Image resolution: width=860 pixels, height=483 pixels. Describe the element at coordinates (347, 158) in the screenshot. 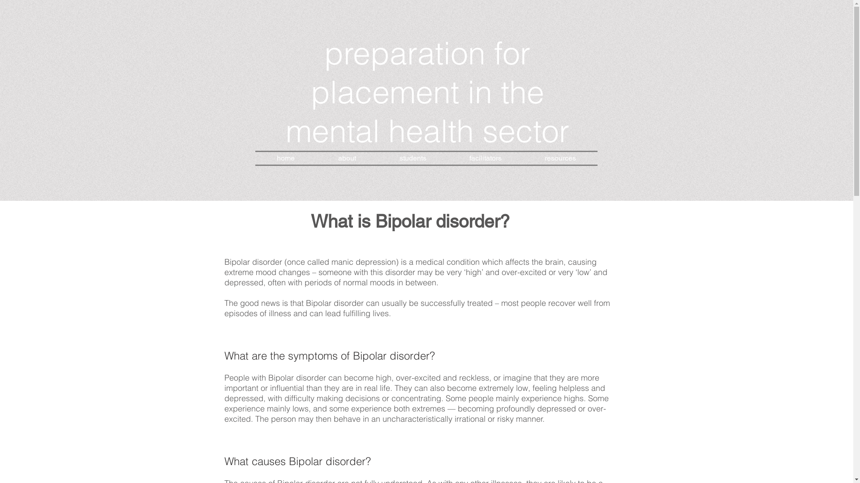

I see `about` at that location.